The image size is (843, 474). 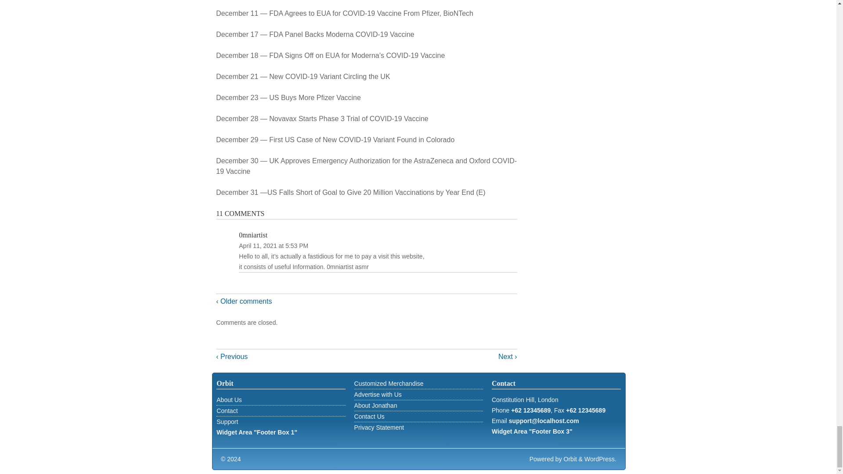 What do you see at coordinates (570, 459) in the screenshot?
I see `Orbit Theme by bitado.com` at bounding box center [570, 459].